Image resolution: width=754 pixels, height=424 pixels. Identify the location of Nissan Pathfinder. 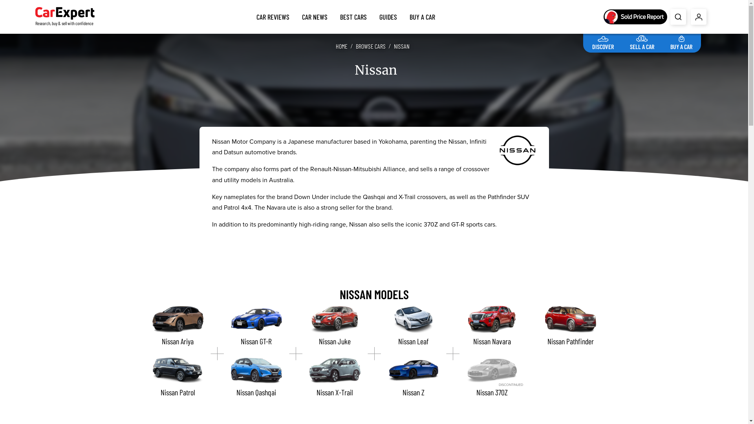
(570, 326).